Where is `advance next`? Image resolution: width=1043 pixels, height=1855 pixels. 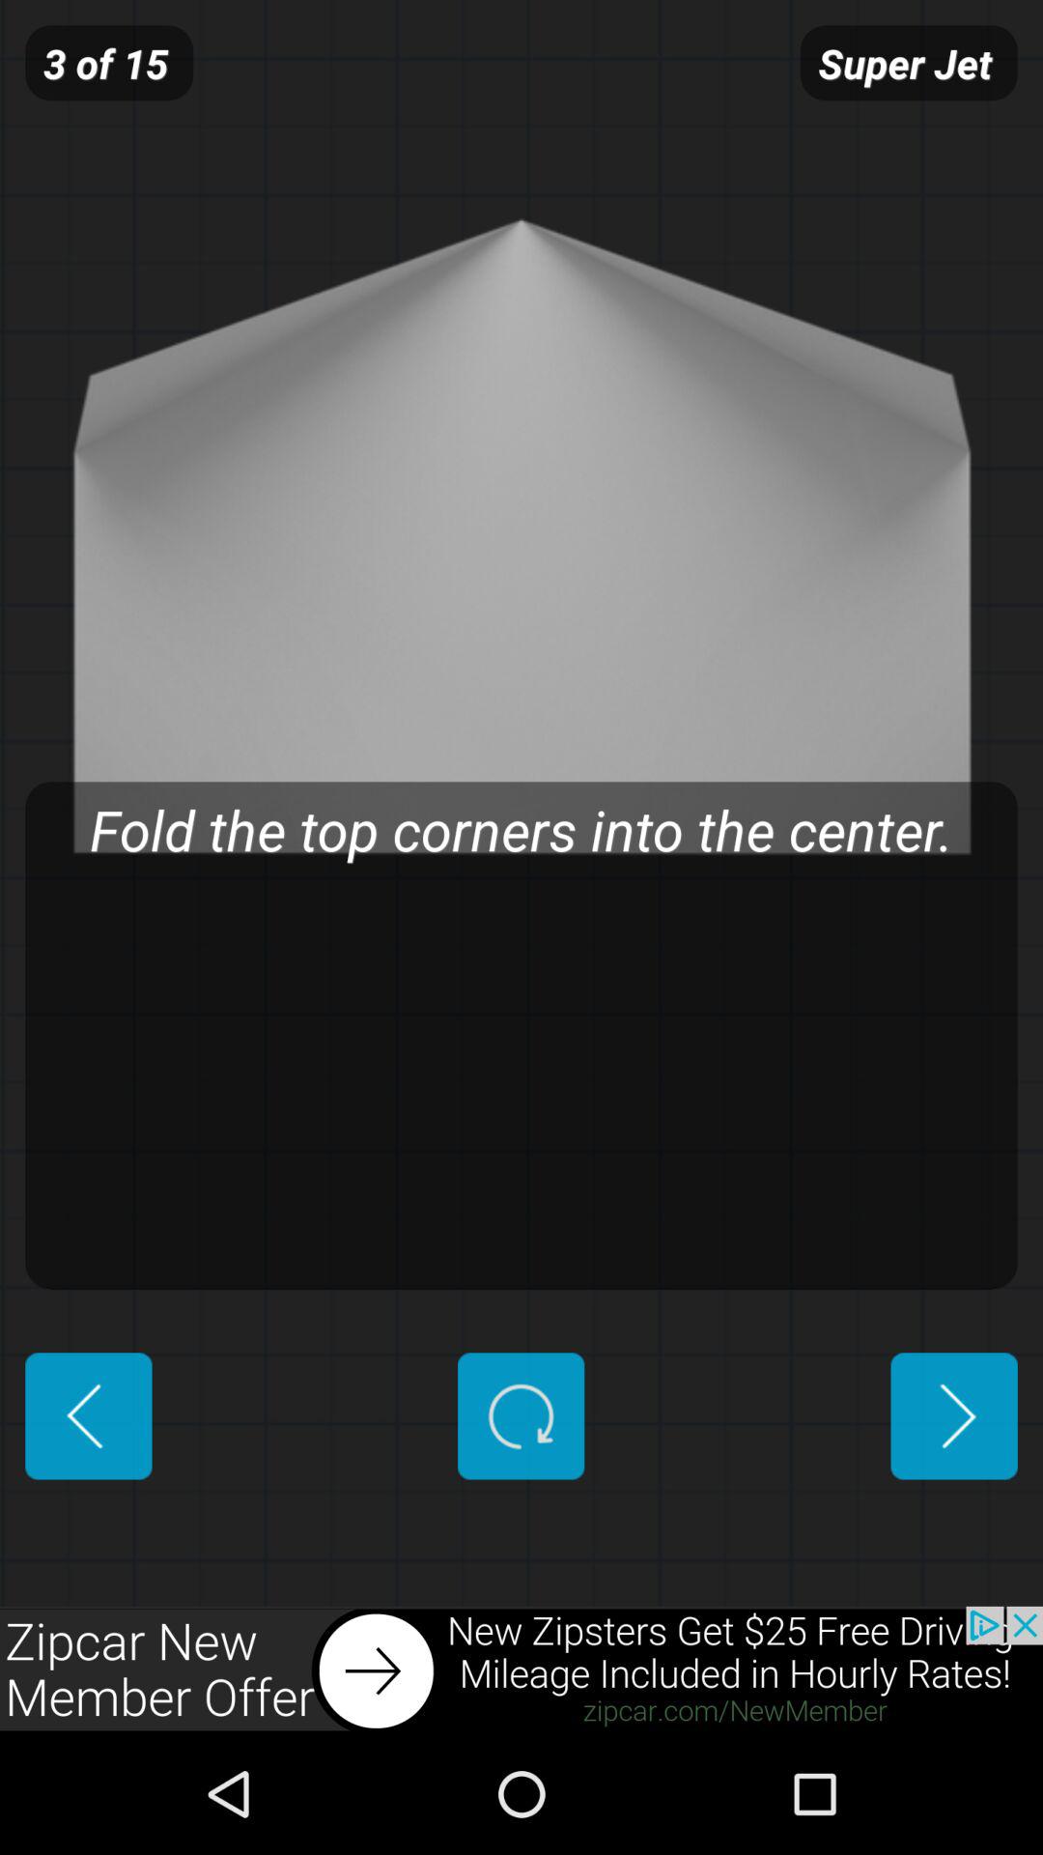
advance next is located at coordinates (954, 1416).